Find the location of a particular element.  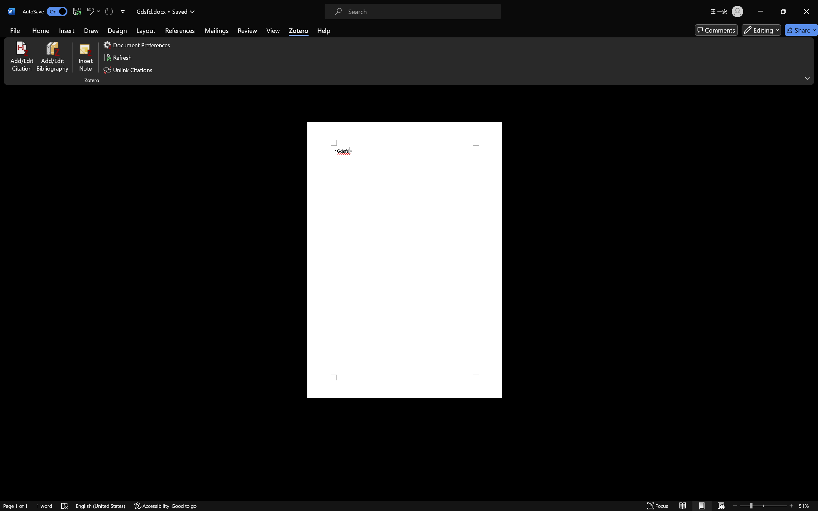

Distributed is located at coordinates (227, 42).